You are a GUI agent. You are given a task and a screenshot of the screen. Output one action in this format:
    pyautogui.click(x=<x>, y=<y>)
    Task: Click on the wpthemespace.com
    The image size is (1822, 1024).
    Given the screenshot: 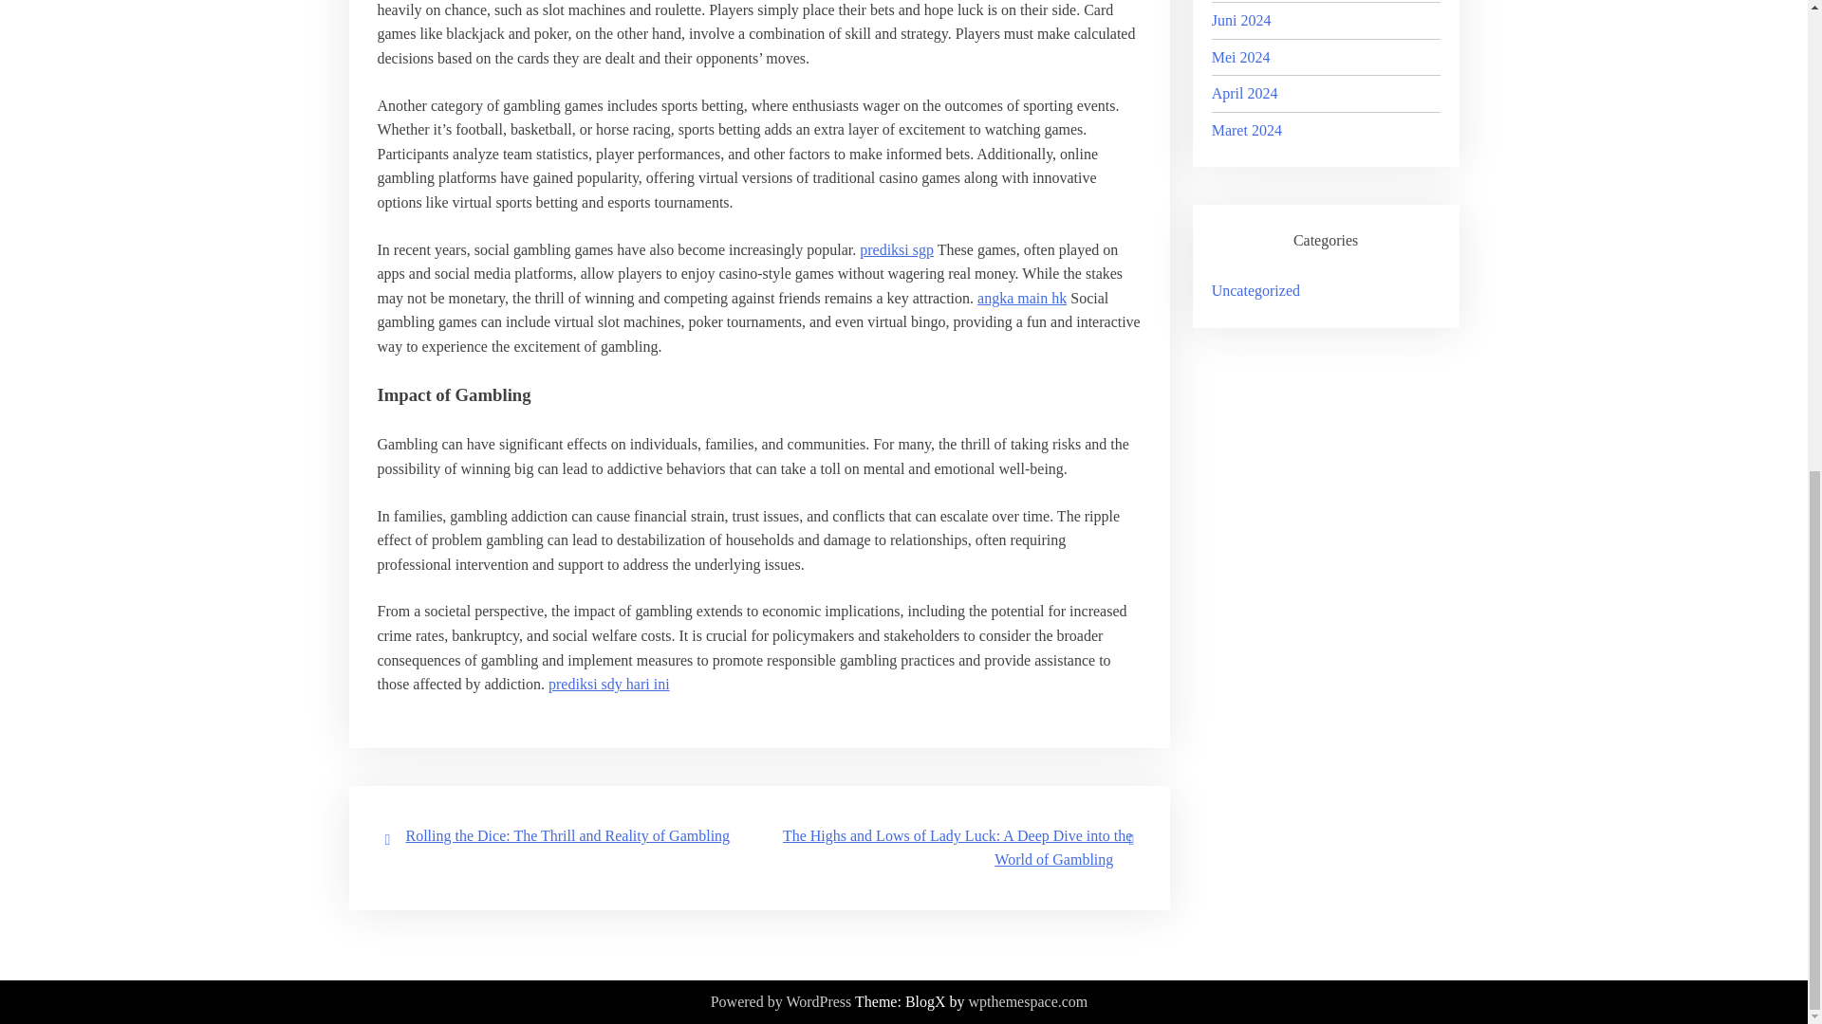 What is the action you would take?
    pyautogui.click(x=1029, y=1002)
    